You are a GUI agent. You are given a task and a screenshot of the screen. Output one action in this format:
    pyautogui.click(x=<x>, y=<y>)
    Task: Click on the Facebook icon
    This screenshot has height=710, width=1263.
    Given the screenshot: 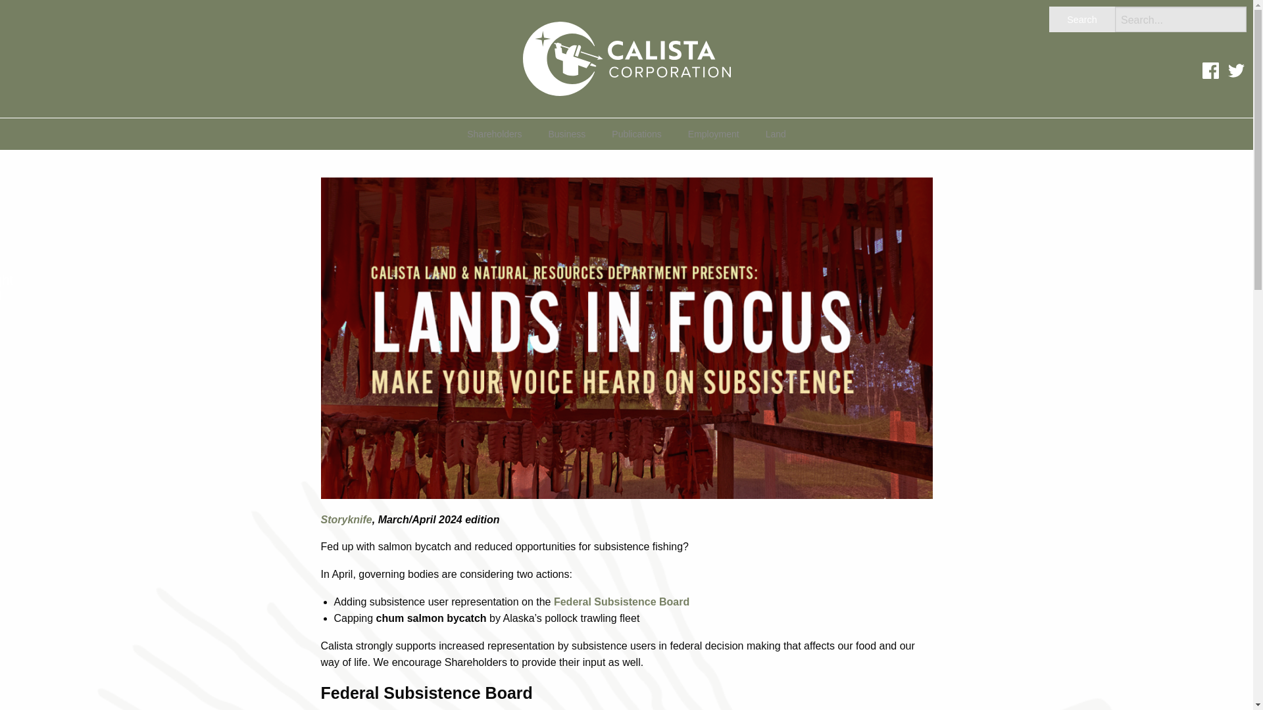 What is the action you would take?
    pyautogui.click(x=1210, y=79)
    